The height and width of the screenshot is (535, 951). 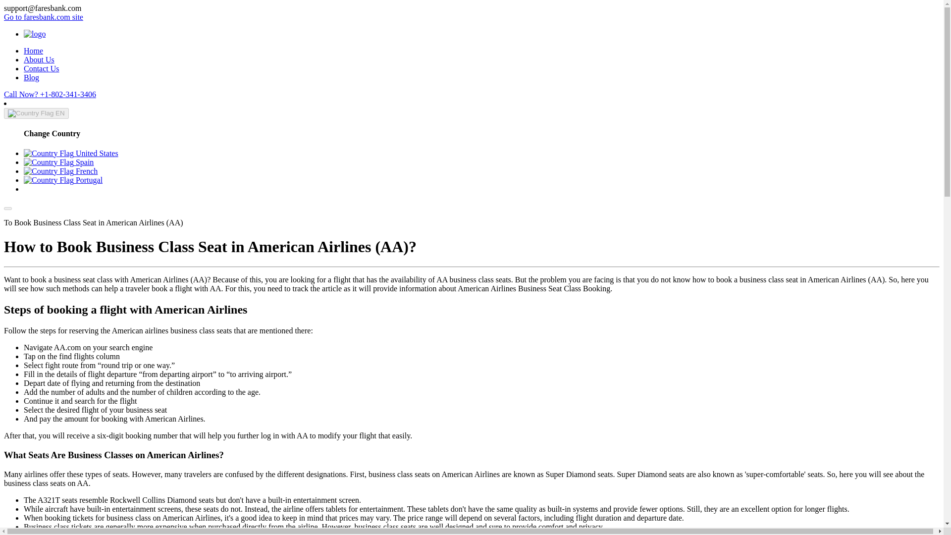 What do you see at coordinates (42, 68) in the screenshot?
I see `Contact Us` at bounding box center [42, 68].